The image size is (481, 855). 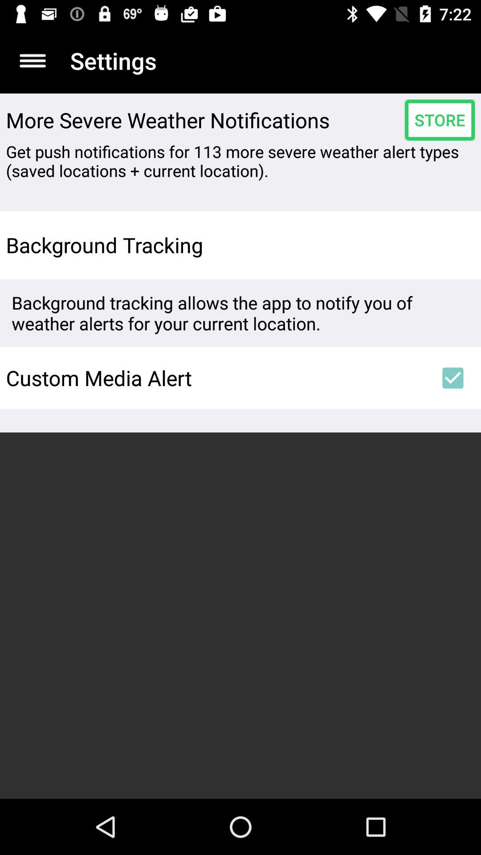 What do you see at coordinates (33, 61) in the screenshot?
I see `turn off icon above the more severe weather icon` at bounding box center [33, 61].